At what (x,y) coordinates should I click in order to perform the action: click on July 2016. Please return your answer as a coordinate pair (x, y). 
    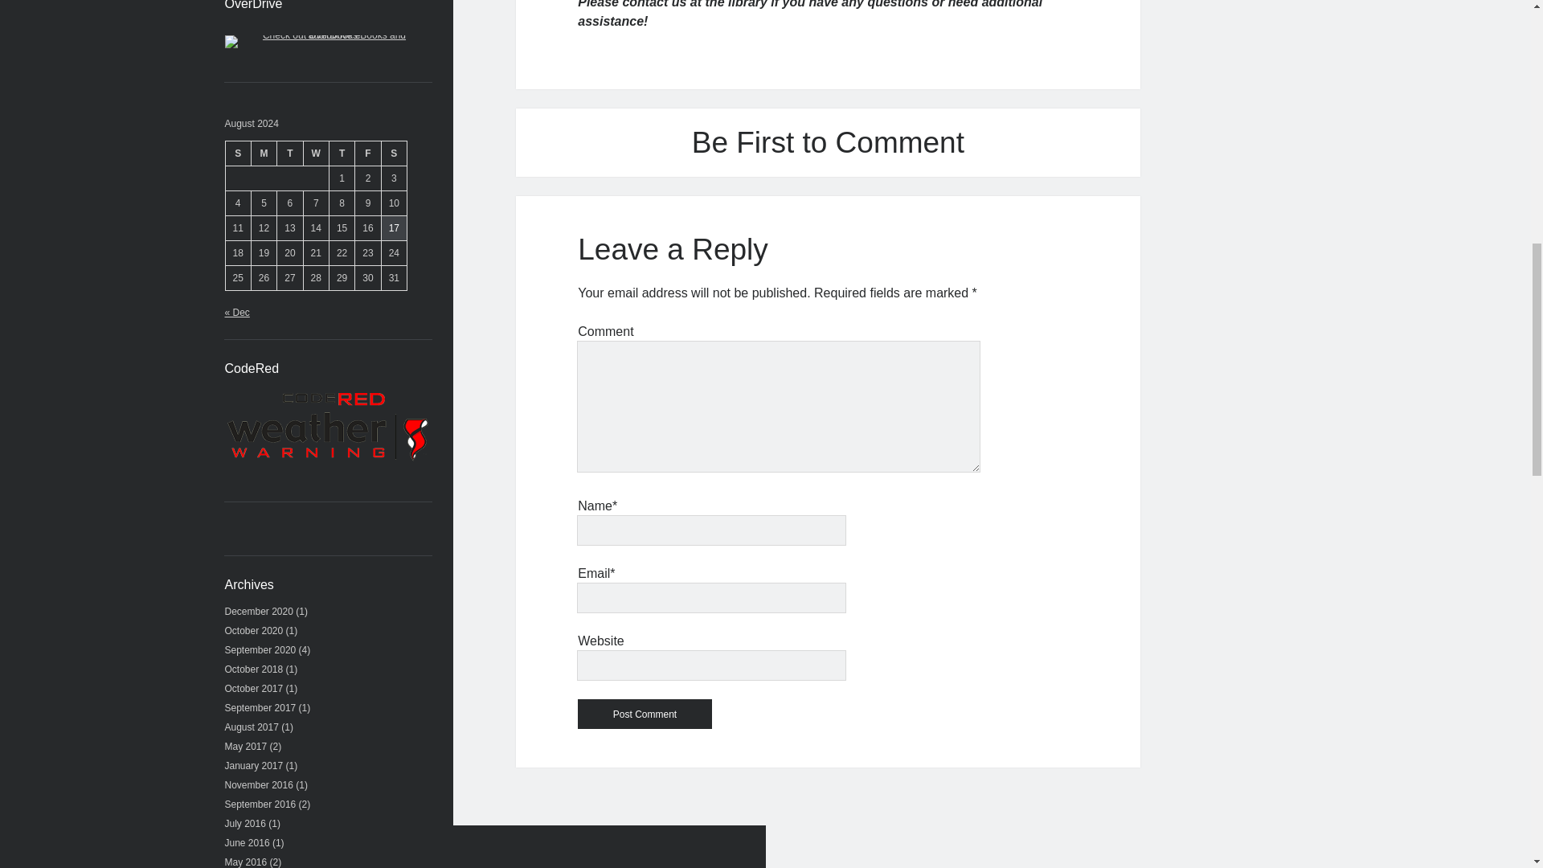
    Looking at the image, I should click on (245, 824).